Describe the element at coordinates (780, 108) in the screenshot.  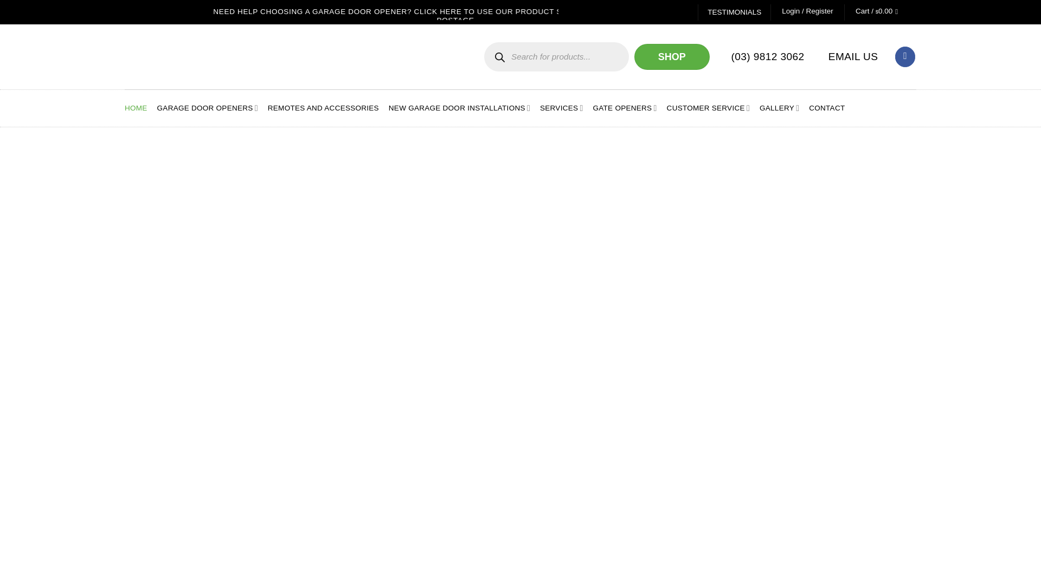
I see `GALLERY` at that location.